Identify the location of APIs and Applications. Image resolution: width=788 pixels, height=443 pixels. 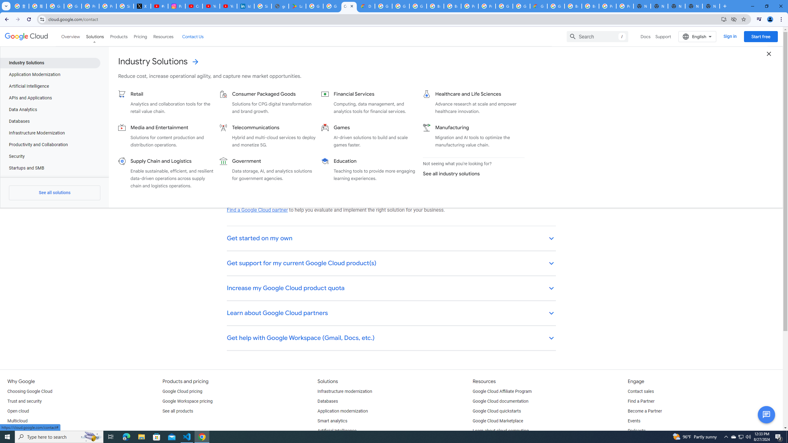
(50, 98).